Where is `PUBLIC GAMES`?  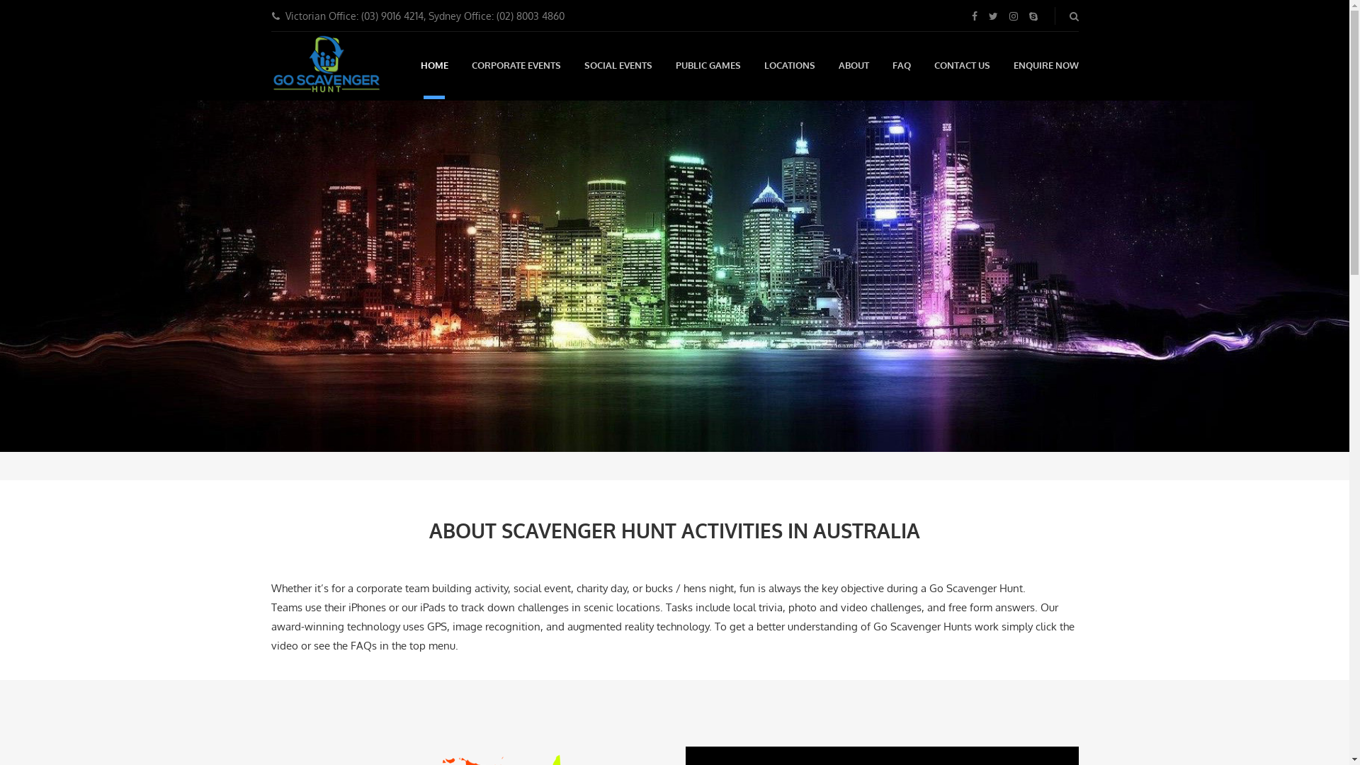 PUBLIC GAMES is located at coordinates (708, 65).